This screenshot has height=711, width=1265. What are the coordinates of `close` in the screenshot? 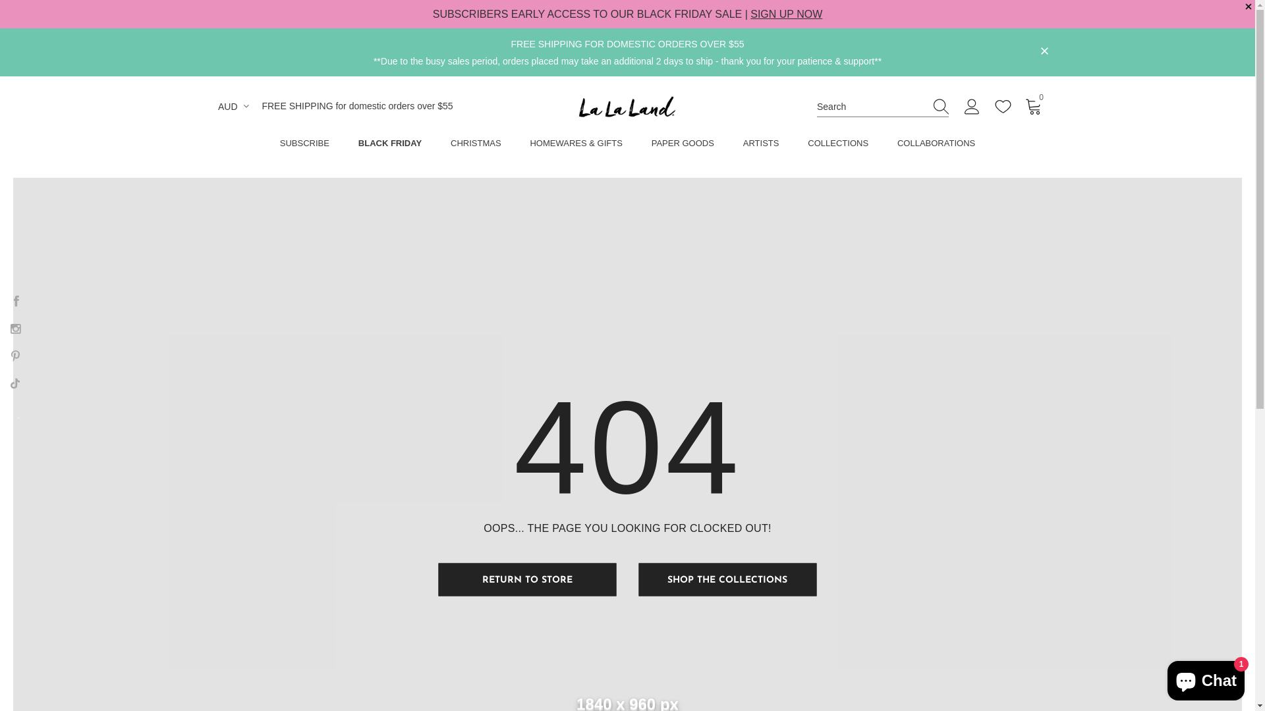 It's located at (1044, 51).